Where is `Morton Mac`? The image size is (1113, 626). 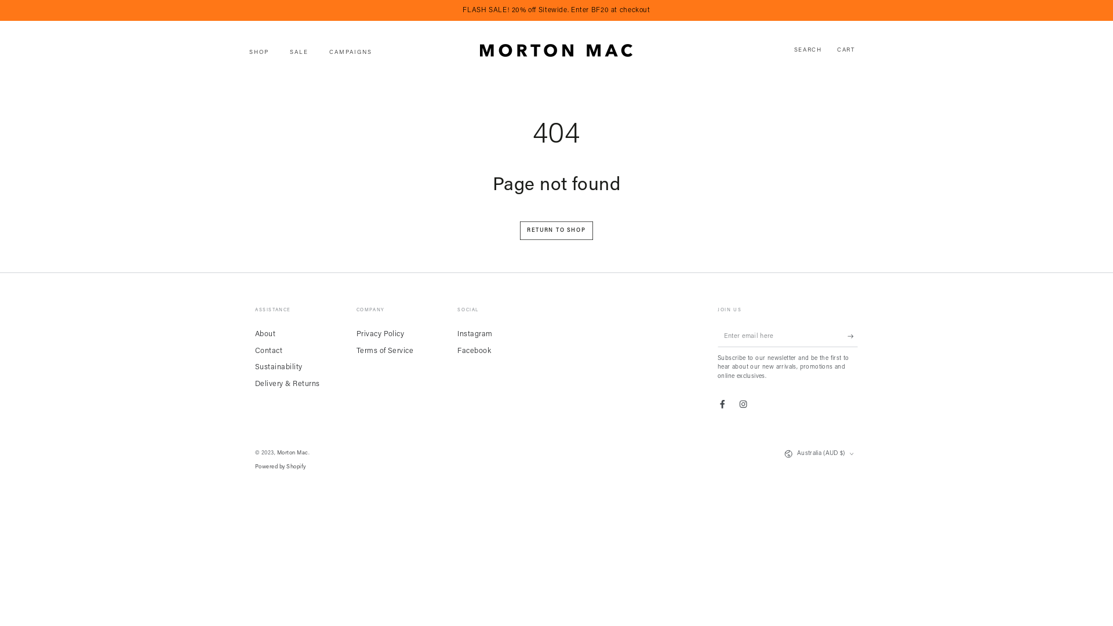 Morton Mac is located at coordinates (293, 453).